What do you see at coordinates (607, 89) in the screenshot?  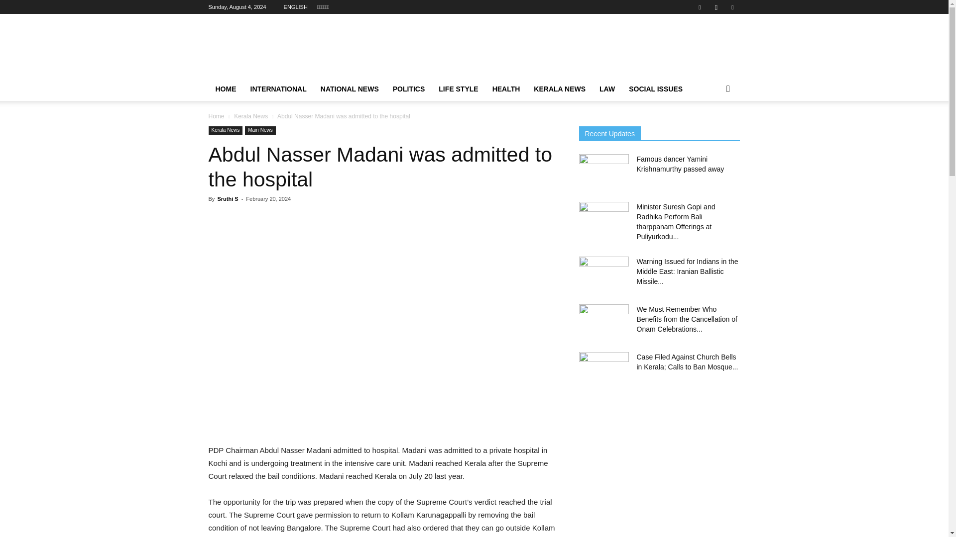 I see `LAW` at bounding box center [607, 89].